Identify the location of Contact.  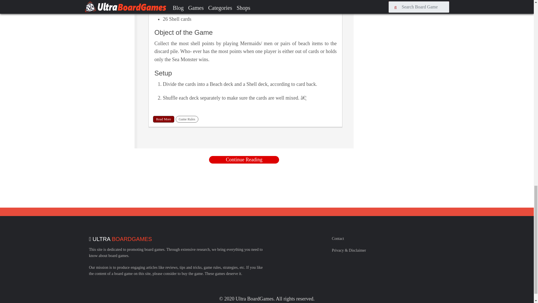
(338, 238).